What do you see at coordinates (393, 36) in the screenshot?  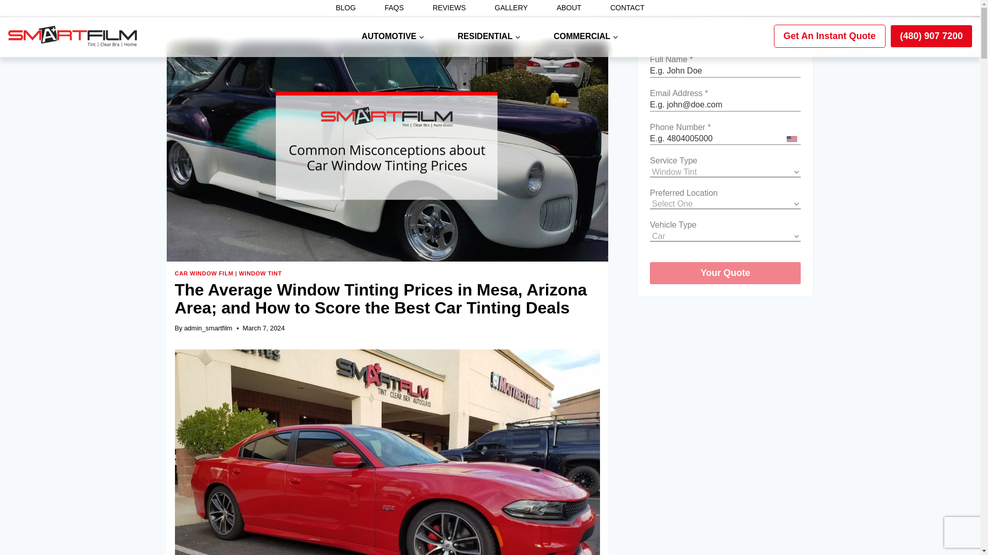 I see `AUTOMOTIVE` at bounding box center [393, 36].